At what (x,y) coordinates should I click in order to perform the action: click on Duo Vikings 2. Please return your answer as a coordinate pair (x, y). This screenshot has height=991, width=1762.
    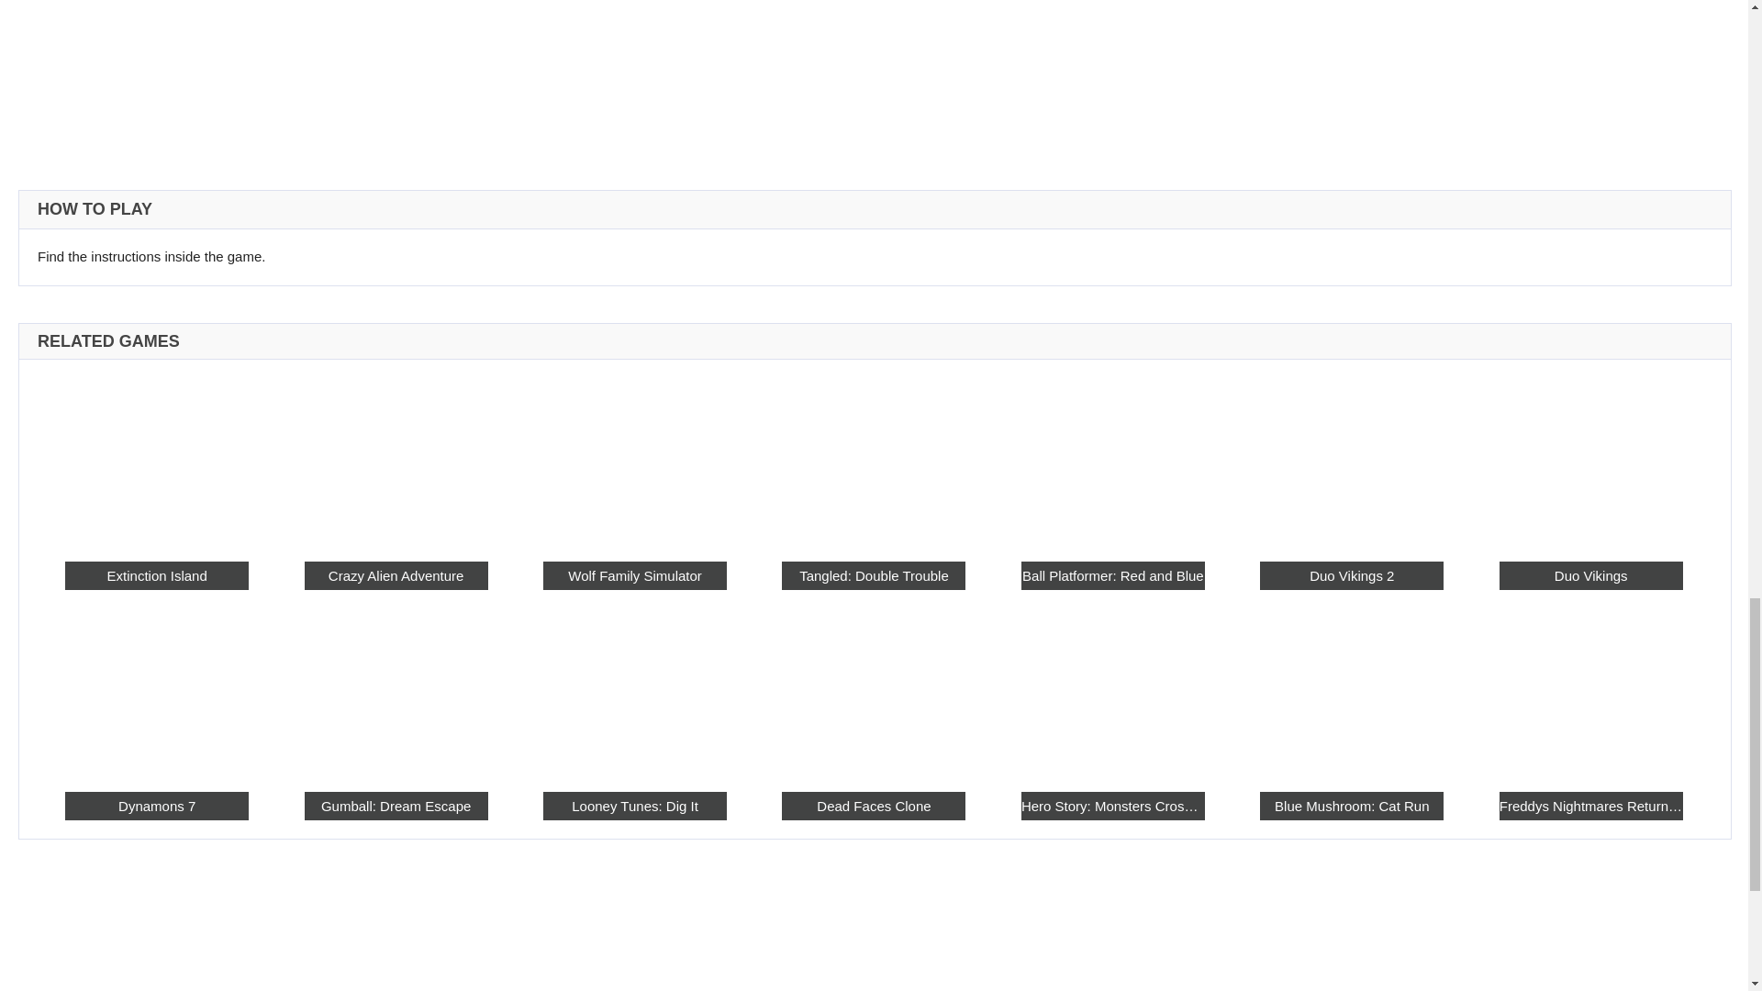
    Looking at the image, I should click on (1142, 434).